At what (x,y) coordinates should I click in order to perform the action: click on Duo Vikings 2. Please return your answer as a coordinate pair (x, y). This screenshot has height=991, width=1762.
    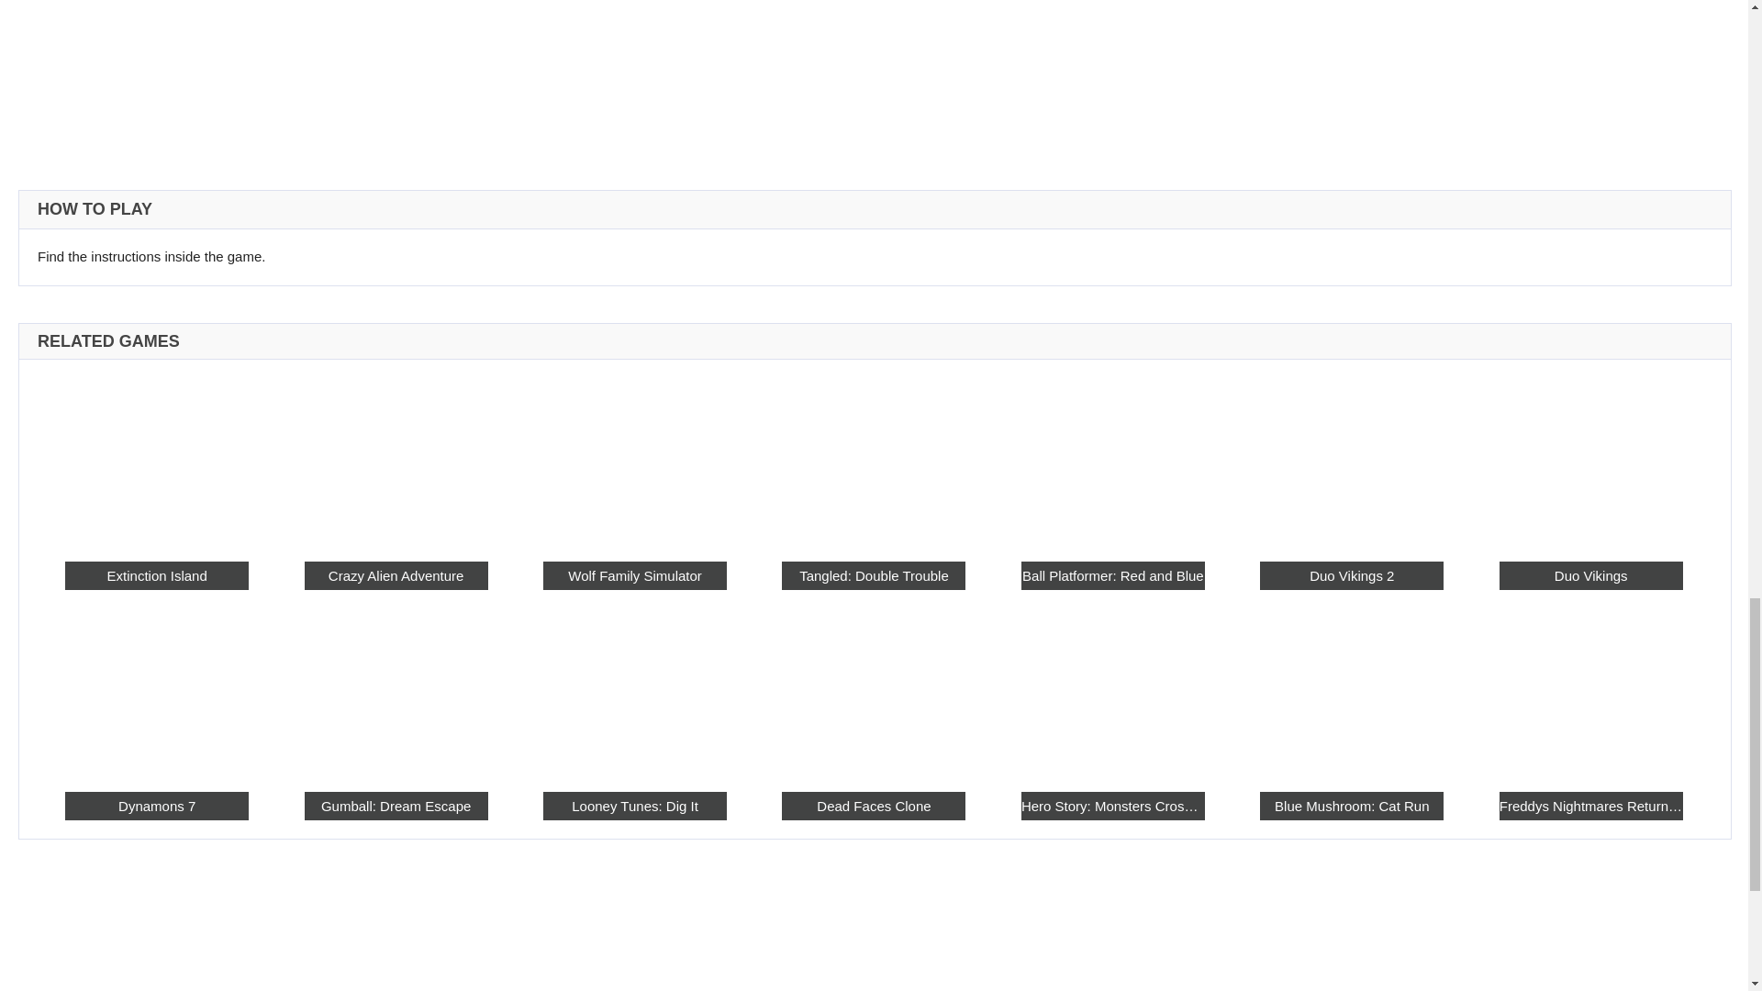
    Looking at the image, I should click on (1142, 434).